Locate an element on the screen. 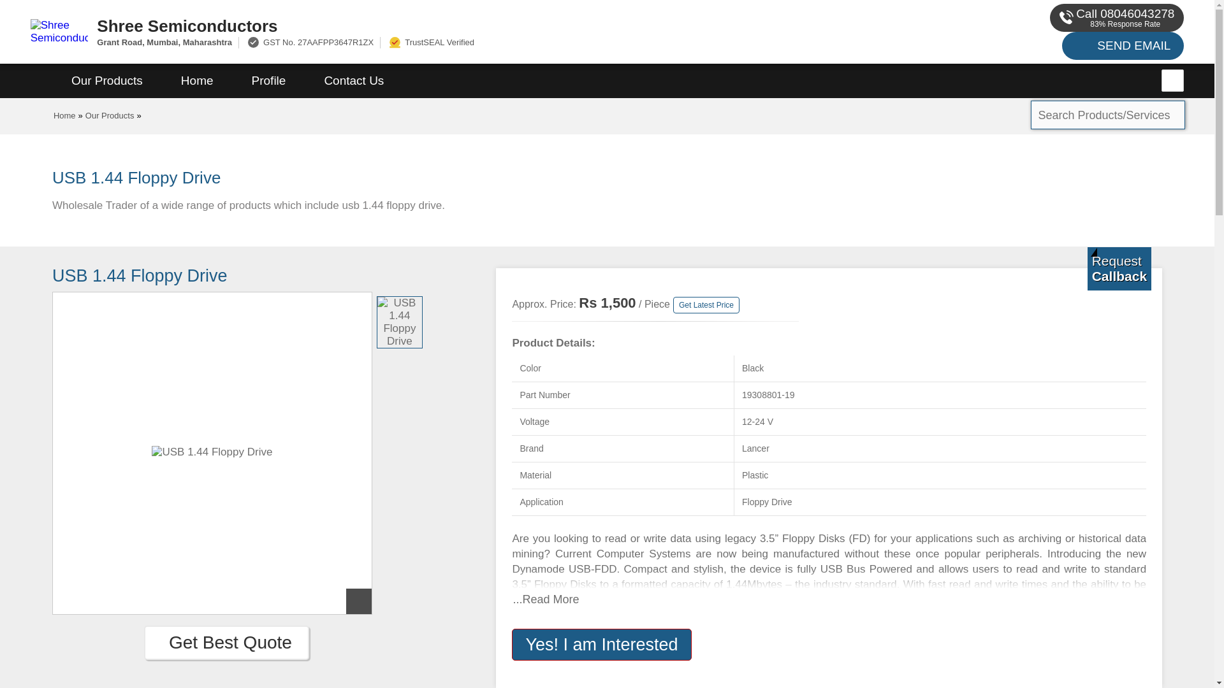 This screenshot has height=688, width=1224. Home is located at coordinates (196, 81).